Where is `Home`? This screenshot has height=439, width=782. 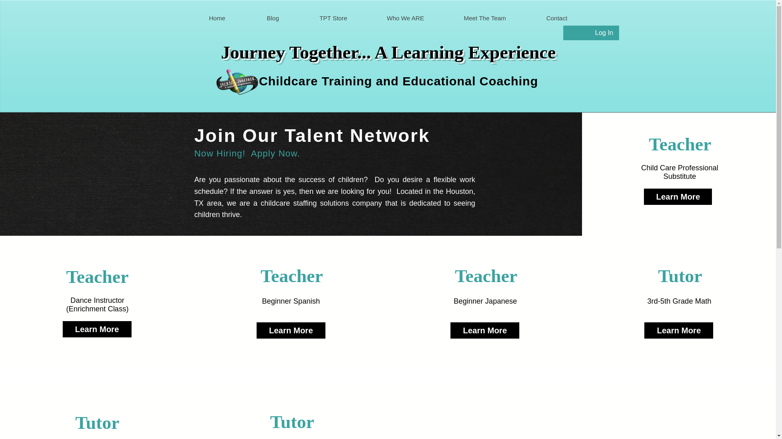 Home is located at coordinates (217, 18).